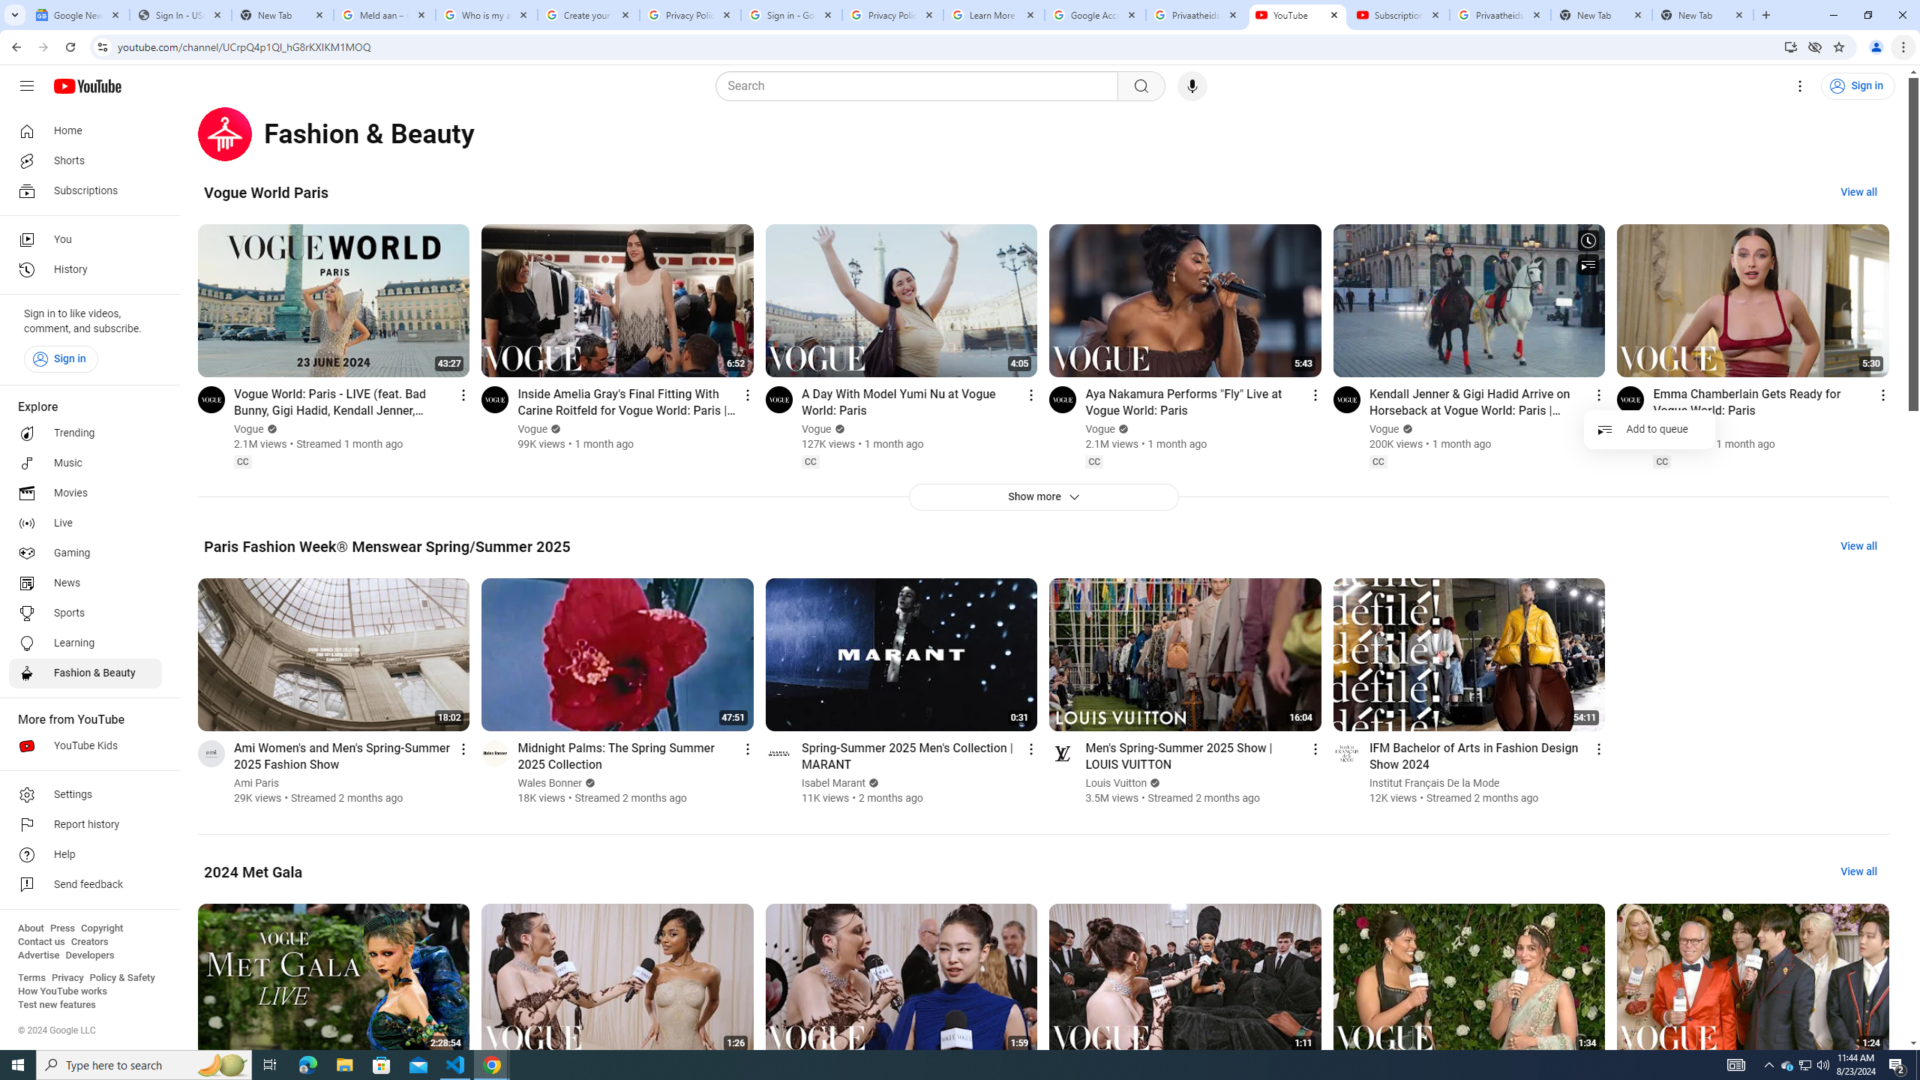 Image resolution: width=1920 pixels, height=1080 pixels. What do you see at coordinates (834, 783) in the screenshot?
I see `Isabel Marant` at bounding box center [834, 783].